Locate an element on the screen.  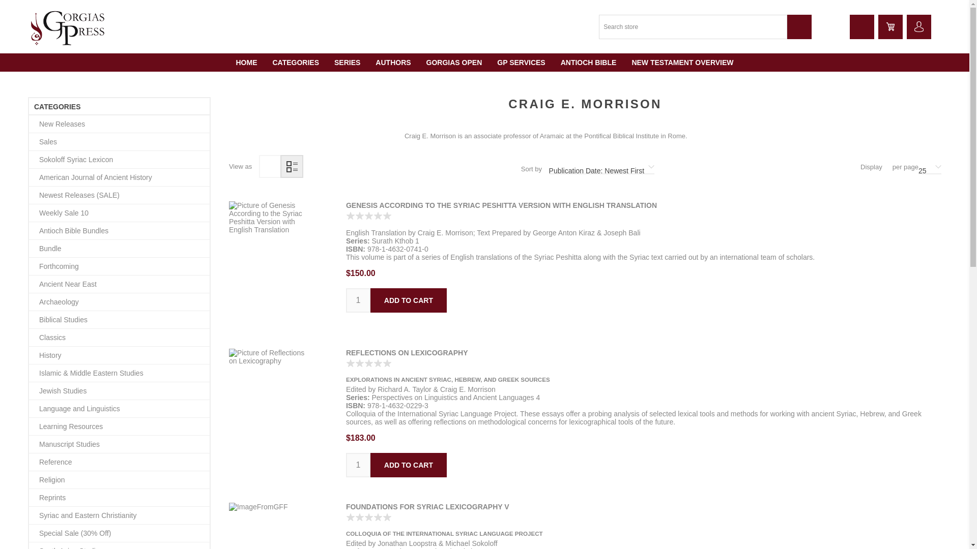
GORGIAS OPEN is located at coordinates (454, 63).